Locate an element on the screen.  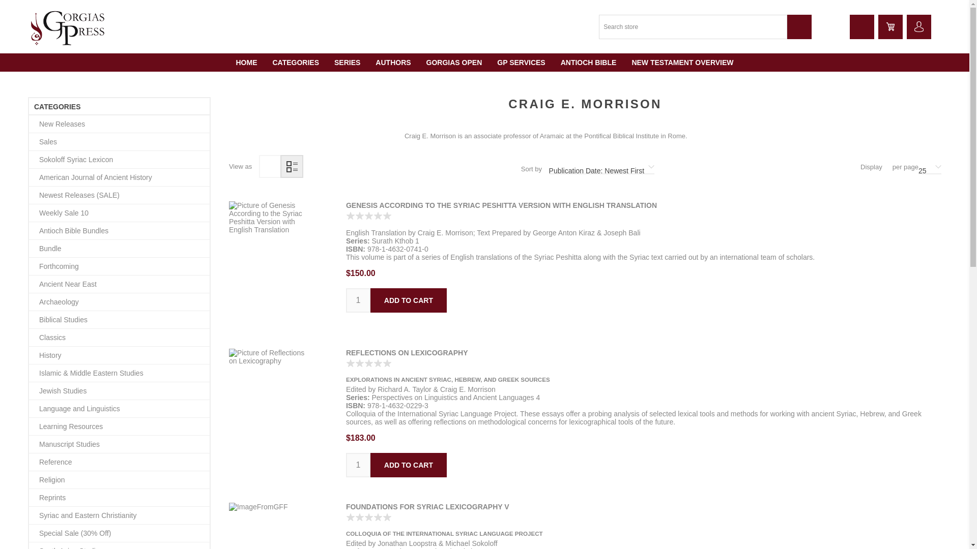
GORGIAS OPEN is located at coordinates (454, 63).